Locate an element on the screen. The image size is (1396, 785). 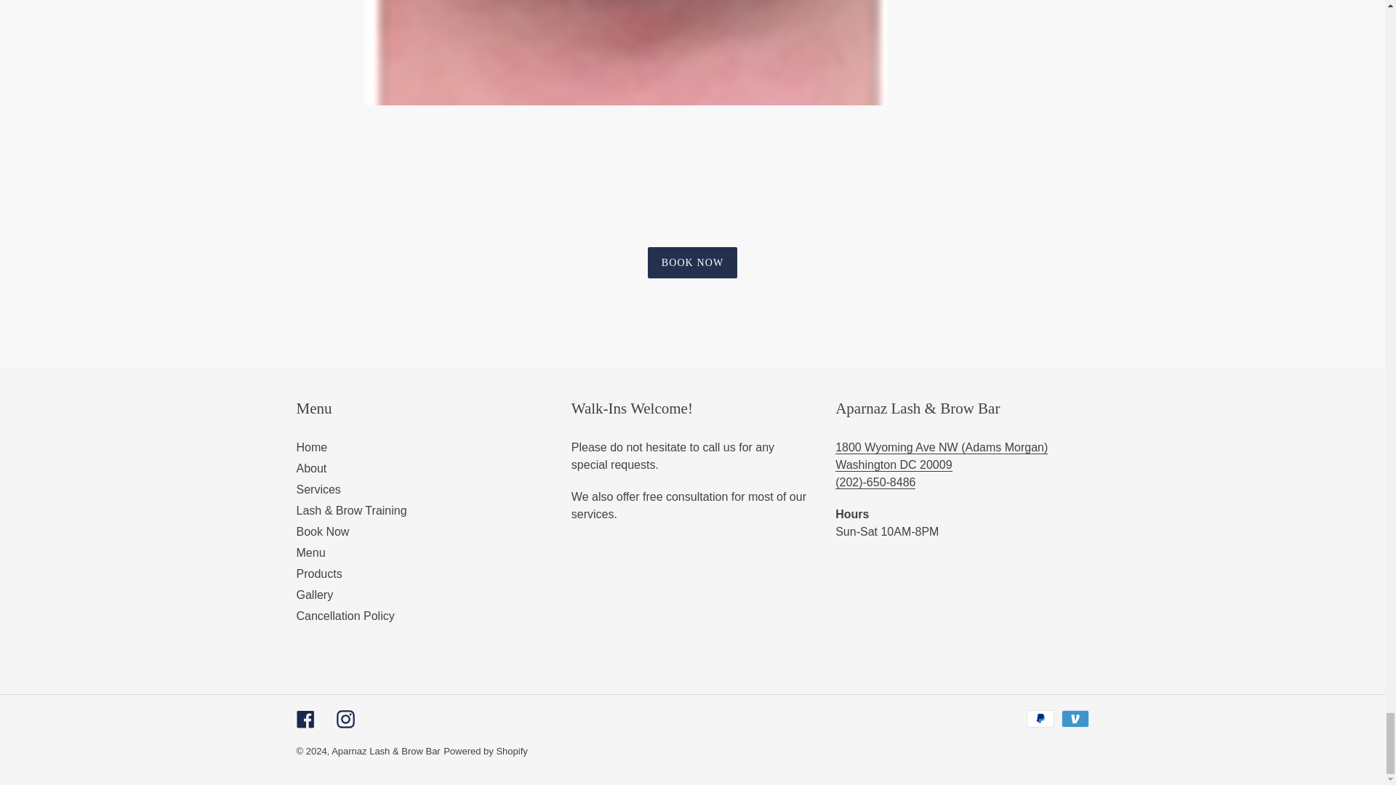
tel: 202-650-8486 is located at coordinates (875, 482).